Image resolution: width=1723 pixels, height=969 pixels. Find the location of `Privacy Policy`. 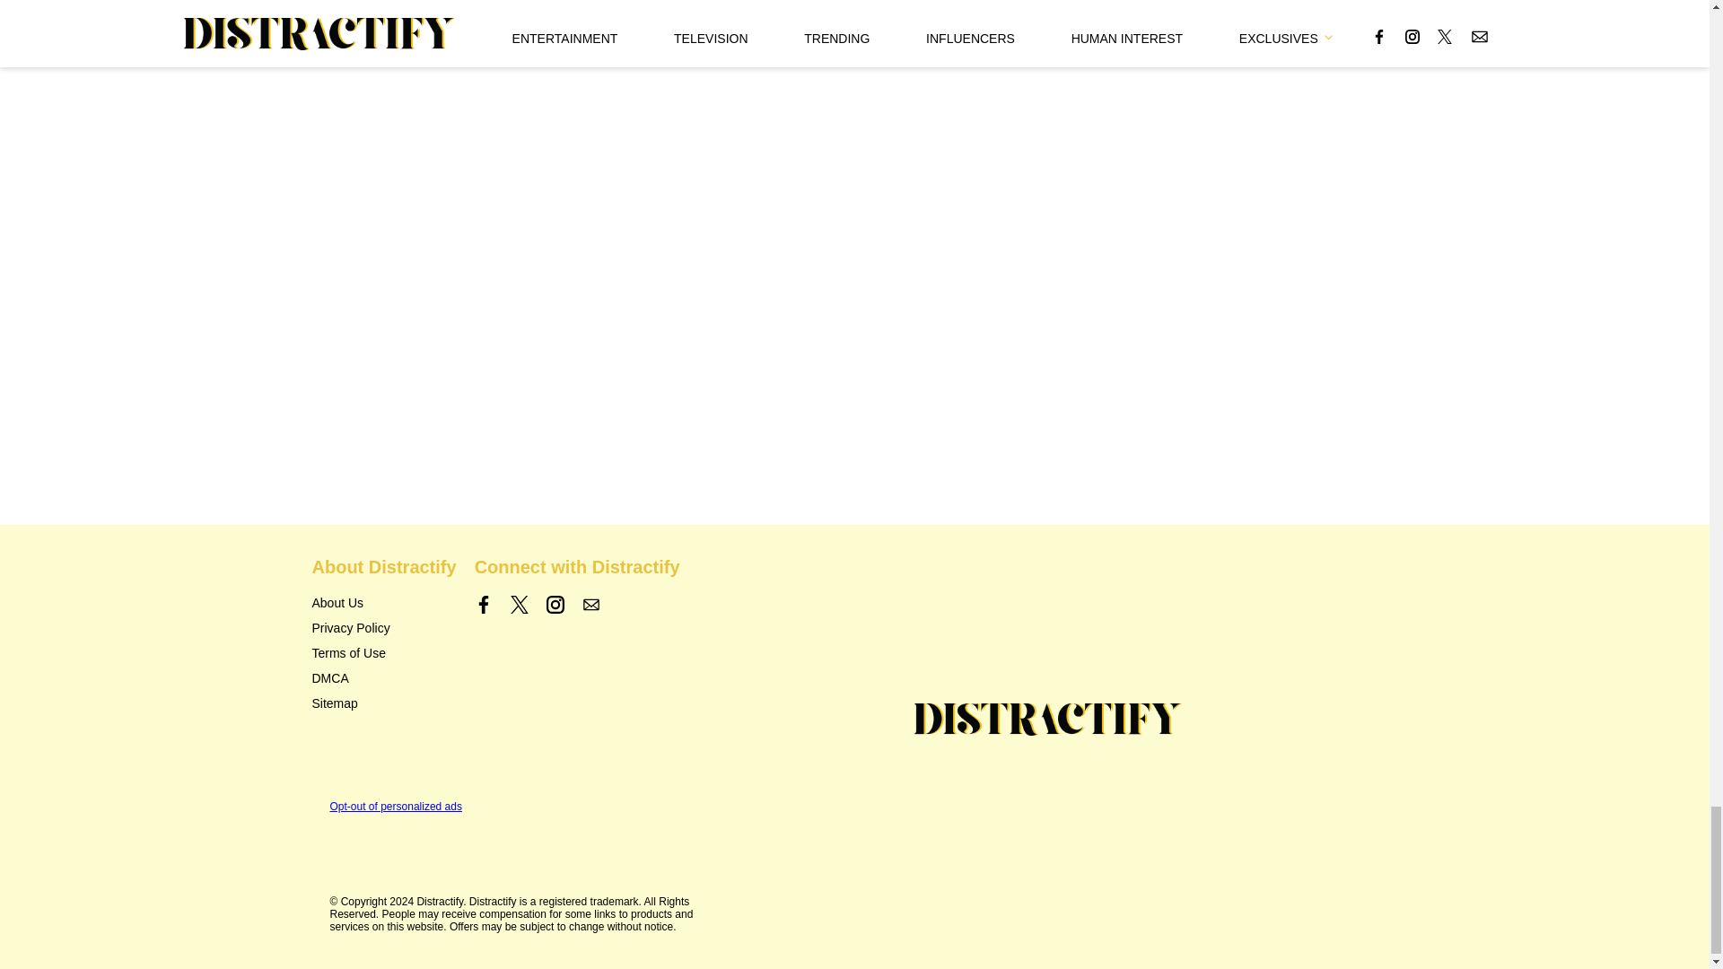

Privacy Policy is located at coordinates (351, 628).